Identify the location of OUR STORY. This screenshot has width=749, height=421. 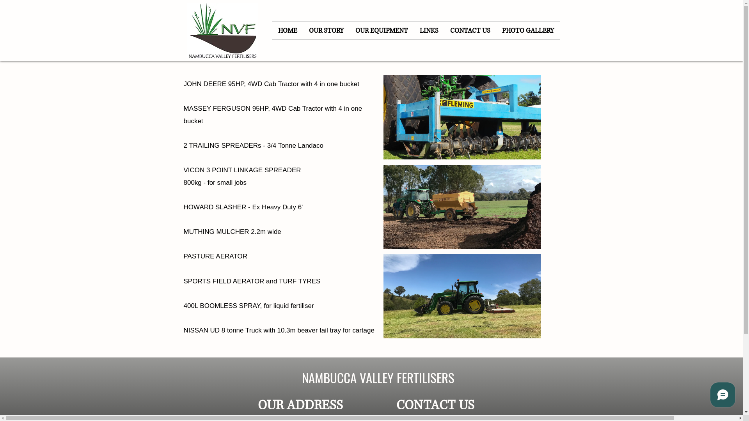
(326, 30).